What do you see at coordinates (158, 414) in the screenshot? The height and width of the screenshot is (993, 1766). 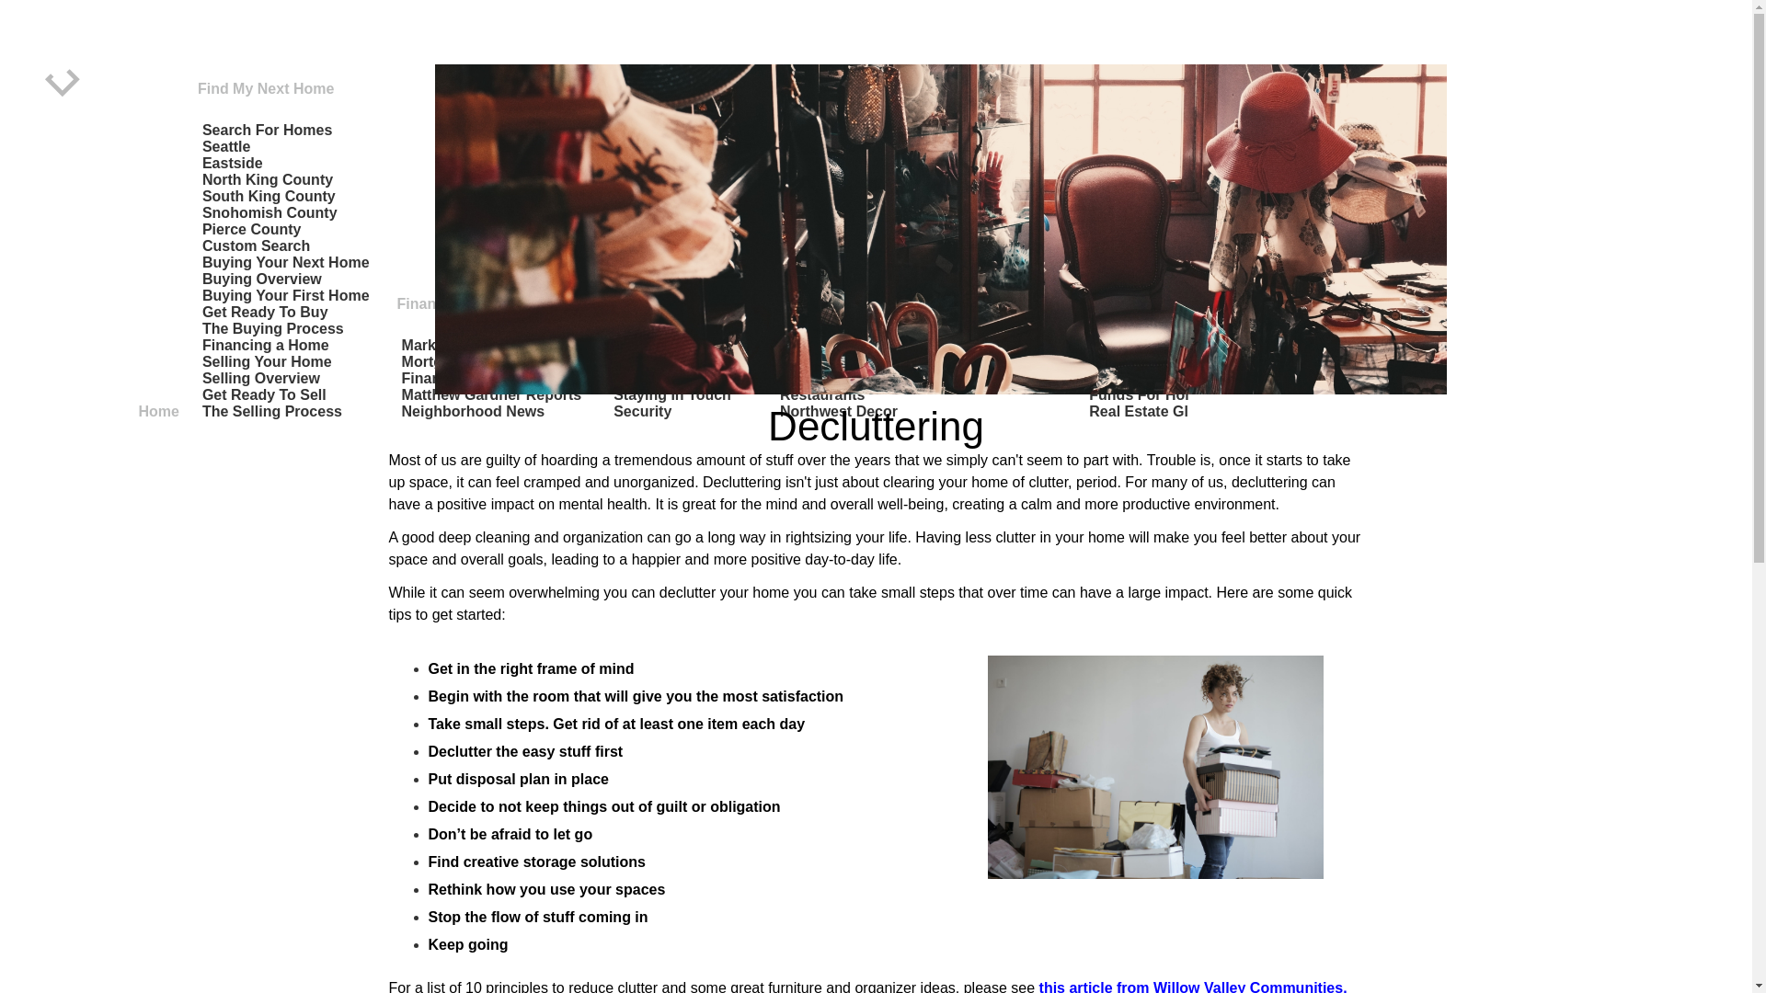 I see `Home` at bounding box center [158, 414].